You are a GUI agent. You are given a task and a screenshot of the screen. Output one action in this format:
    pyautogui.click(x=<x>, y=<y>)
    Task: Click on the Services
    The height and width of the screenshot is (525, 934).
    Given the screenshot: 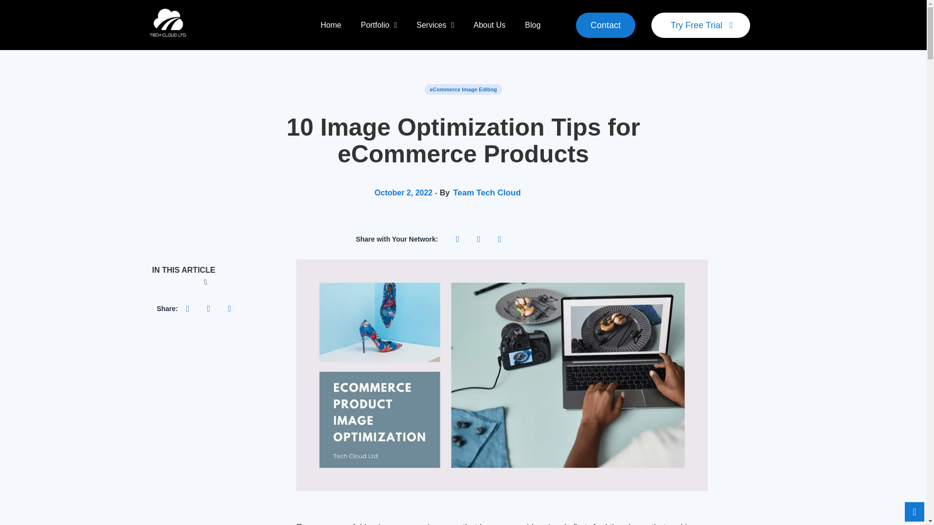 What is the action you would take?
    pyautogui.click(x=435, y=24)
    